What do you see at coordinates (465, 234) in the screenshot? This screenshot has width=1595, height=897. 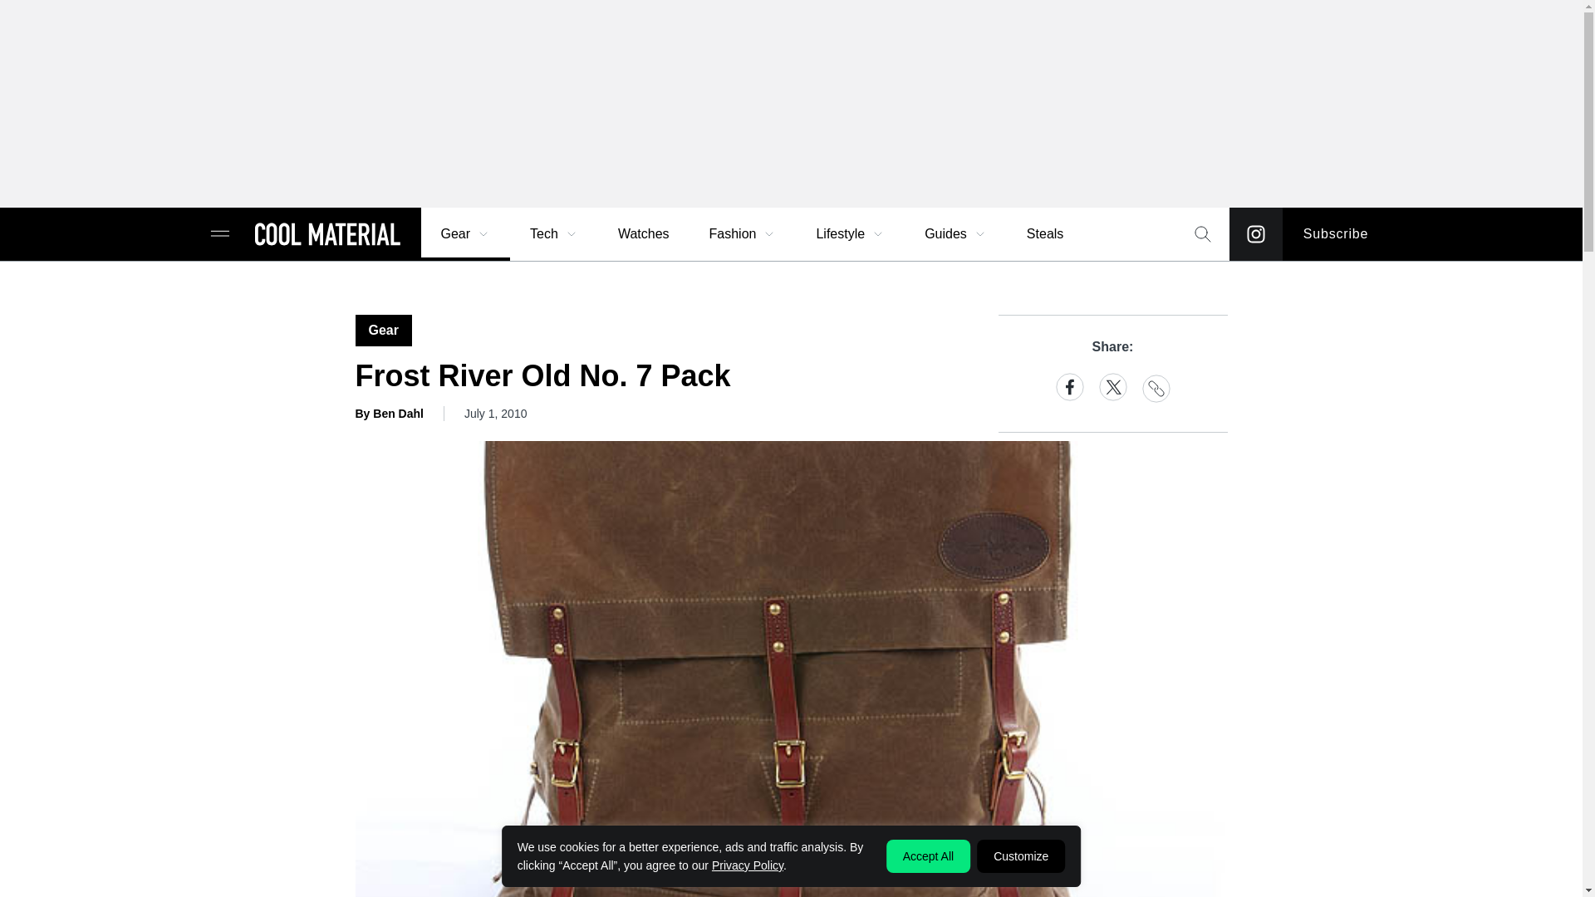 I see `Gear` at bounding box center [465, 234].